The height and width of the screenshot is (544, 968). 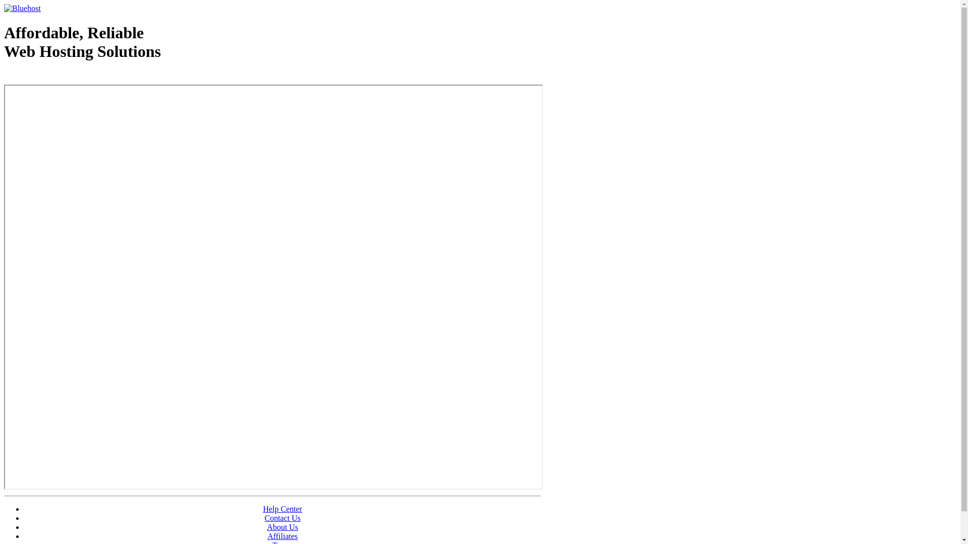 What do you see at coordinates (283, 527) in the screenshot?
I see `About Us` at bounding box center [283, 527].